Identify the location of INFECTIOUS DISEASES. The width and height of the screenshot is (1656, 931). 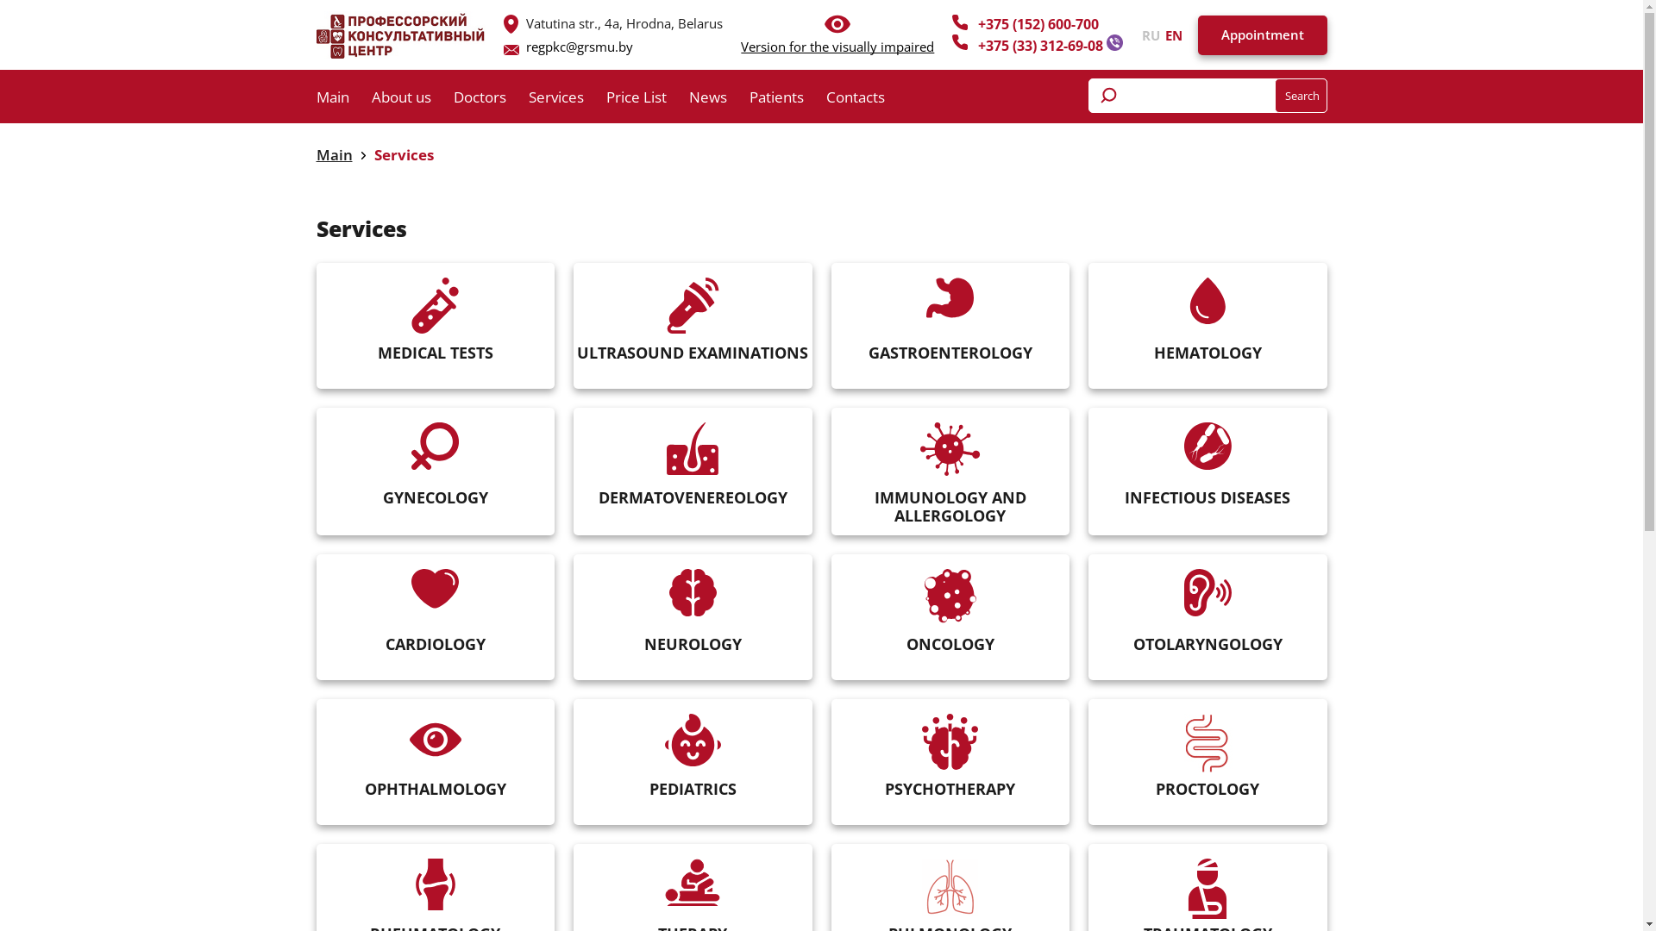
(1207, 472).